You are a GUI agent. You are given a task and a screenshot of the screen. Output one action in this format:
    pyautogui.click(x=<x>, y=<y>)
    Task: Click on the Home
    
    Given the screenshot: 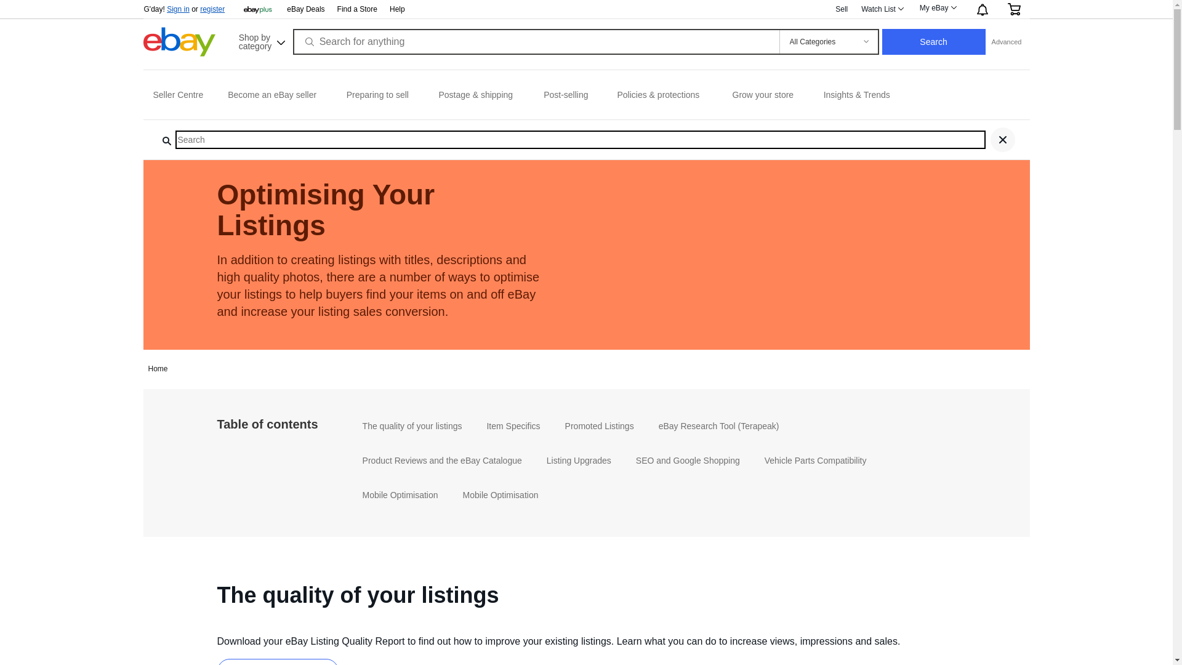 What is the action you would take?
    pyautogui.click(x=158, y=369)
    